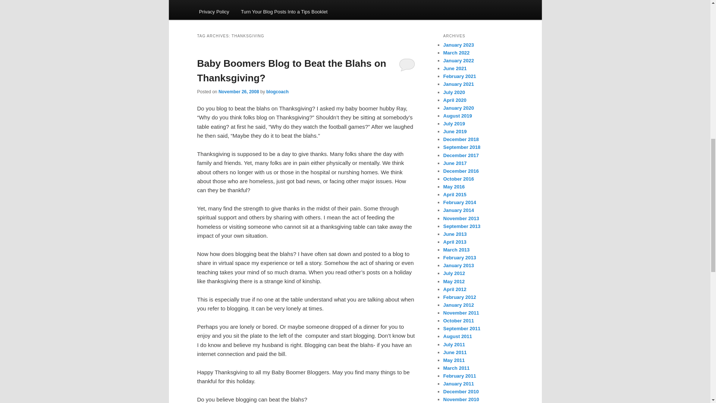  I want to click on January 2021, so click(458, 84).